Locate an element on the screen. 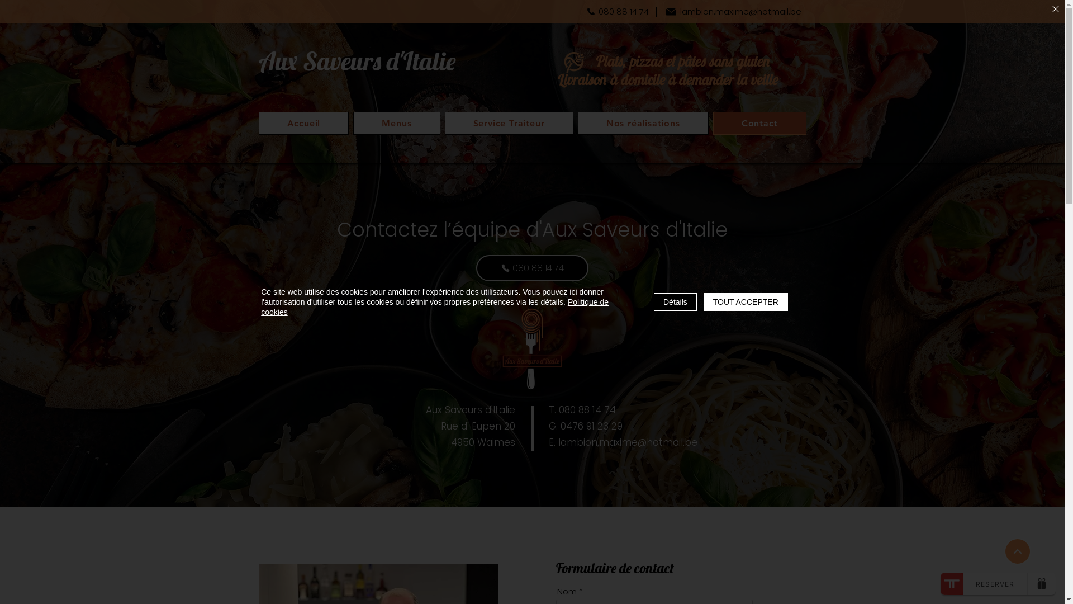 The width and height of the screenshot is (1073, 604). Politique de cookies is located at coordinates (435, 307).